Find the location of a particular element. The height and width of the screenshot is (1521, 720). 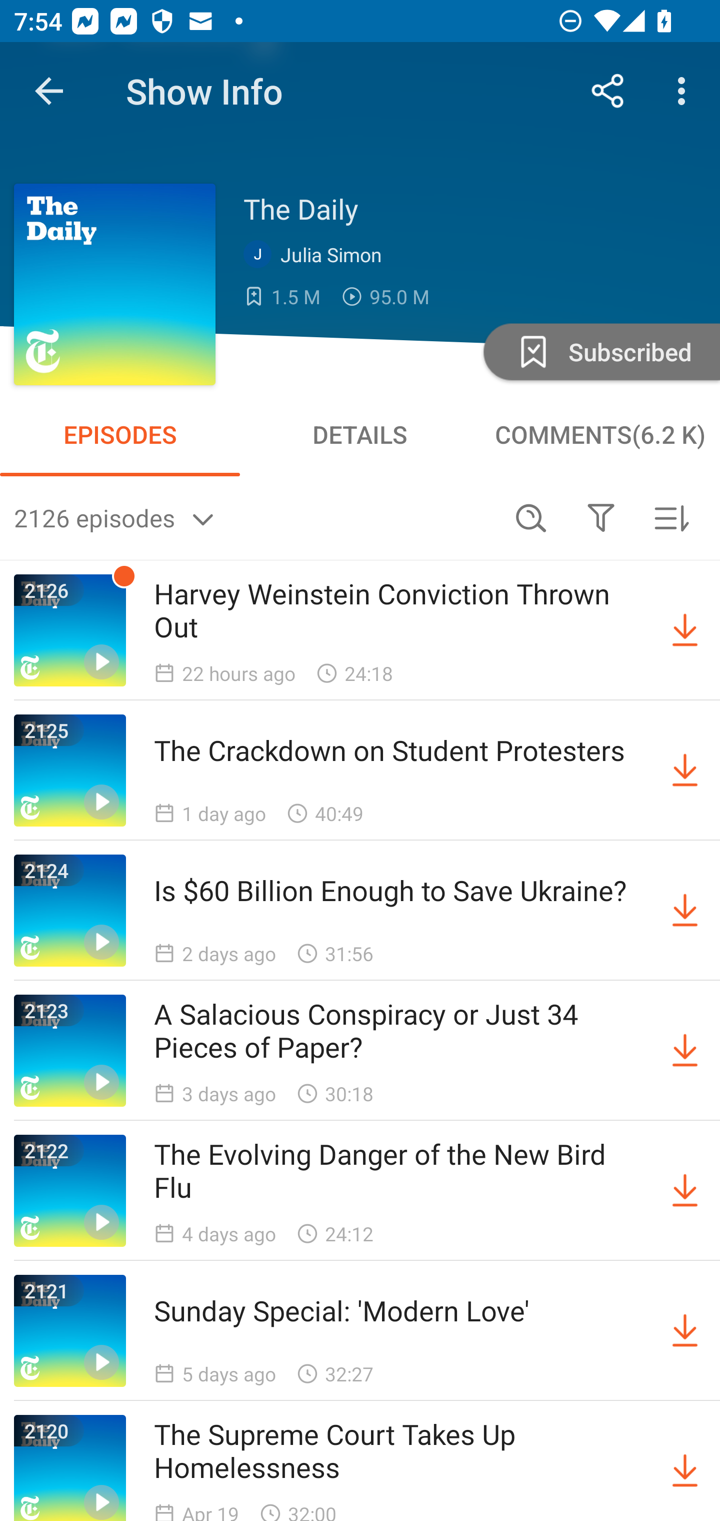

 Sorted by newest first is located at coordinates (671, 517).